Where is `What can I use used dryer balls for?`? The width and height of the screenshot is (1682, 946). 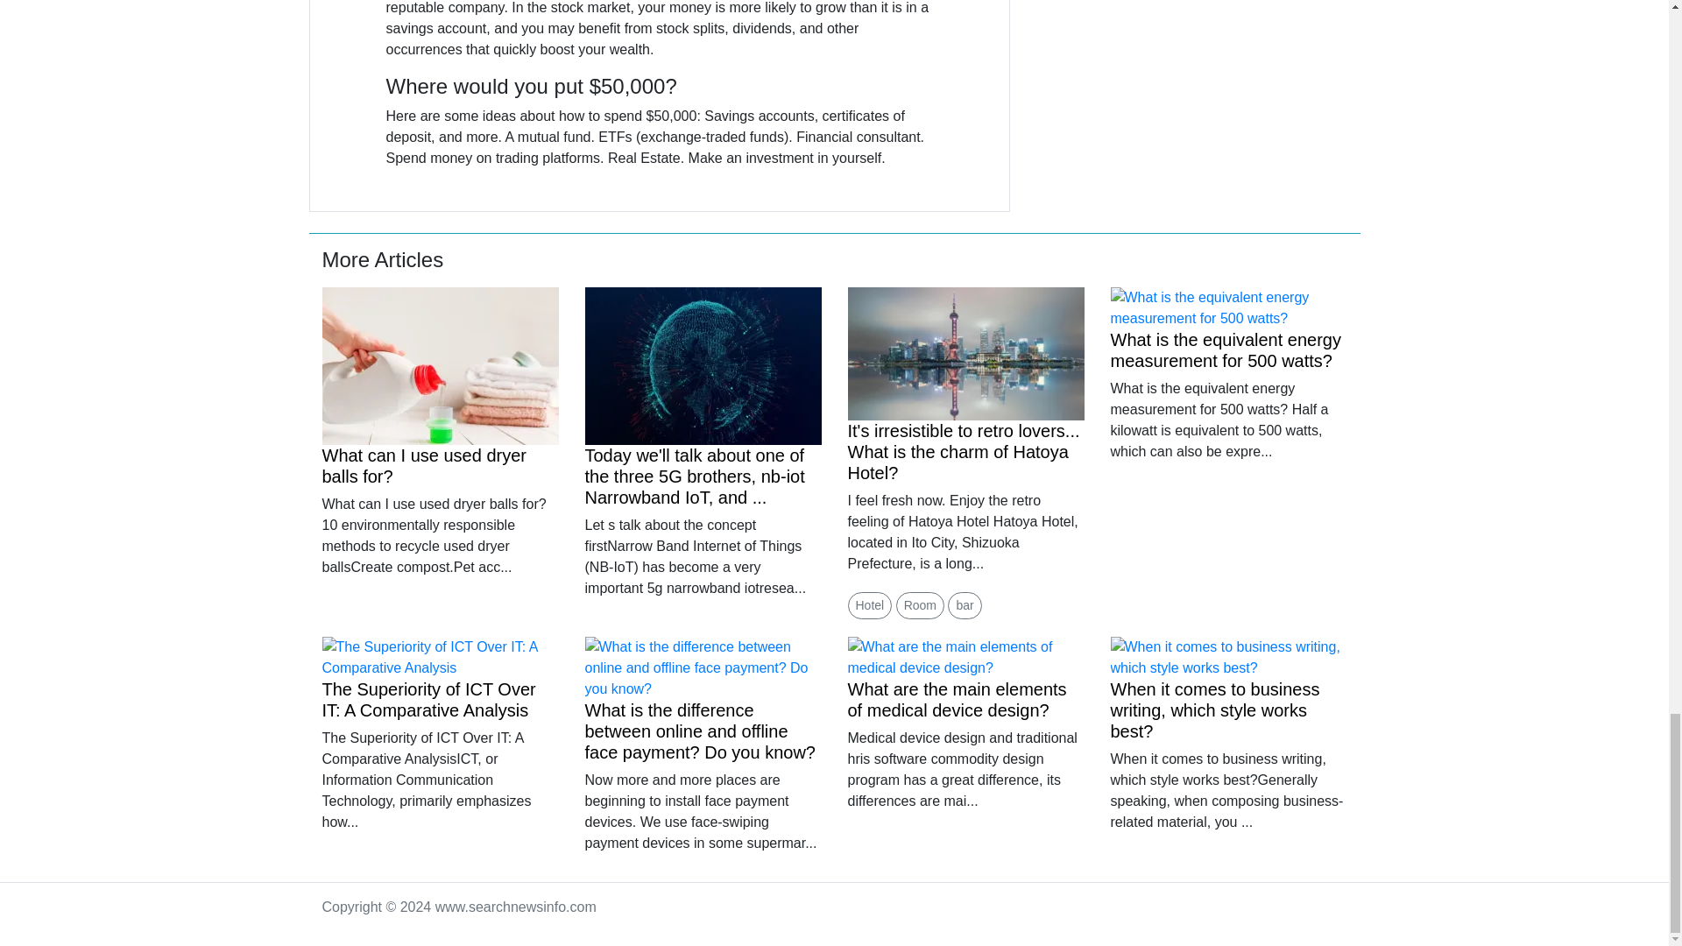 What can I use used dryer balls for? is located at coordinates (424, 466).